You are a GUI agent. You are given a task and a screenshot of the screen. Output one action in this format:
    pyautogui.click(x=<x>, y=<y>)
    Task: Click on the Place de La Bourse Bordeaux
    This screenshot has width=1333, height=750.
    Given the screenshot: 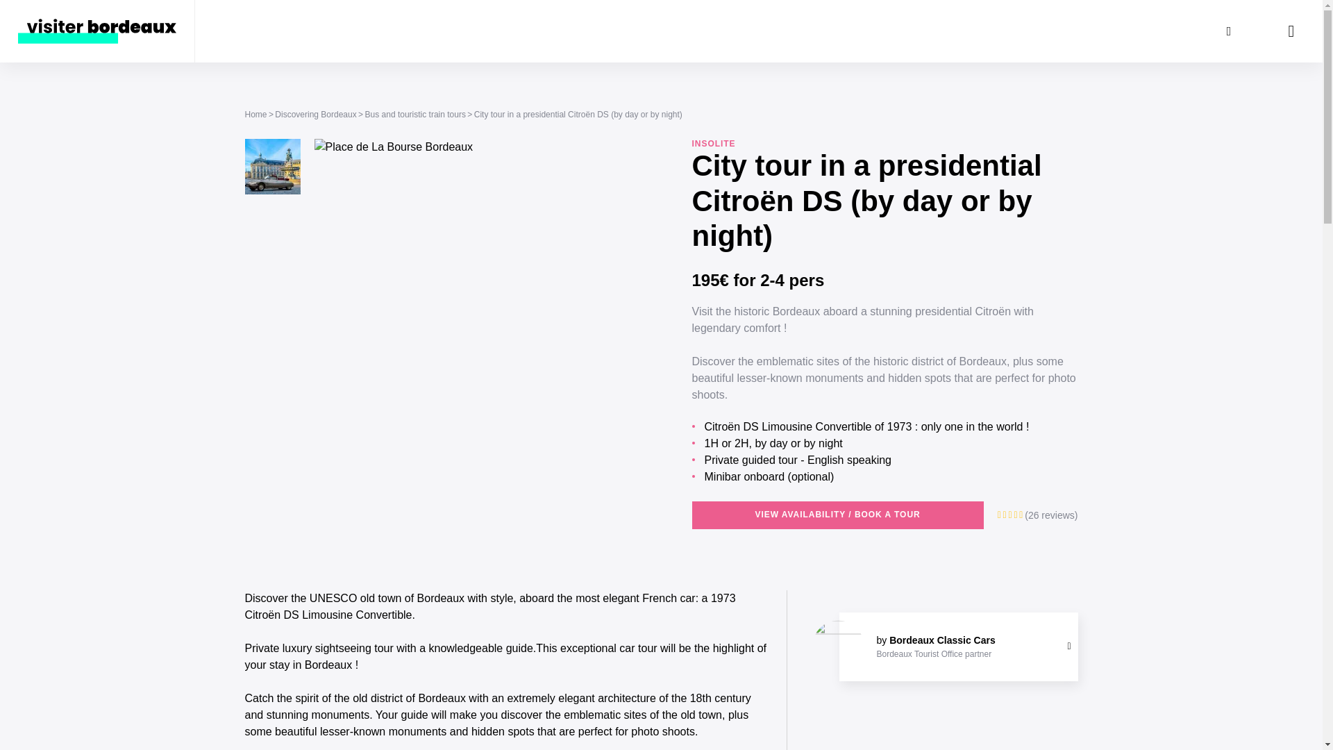 What is the action you would take?
    pyautogui.click(x=272, y=166)
    